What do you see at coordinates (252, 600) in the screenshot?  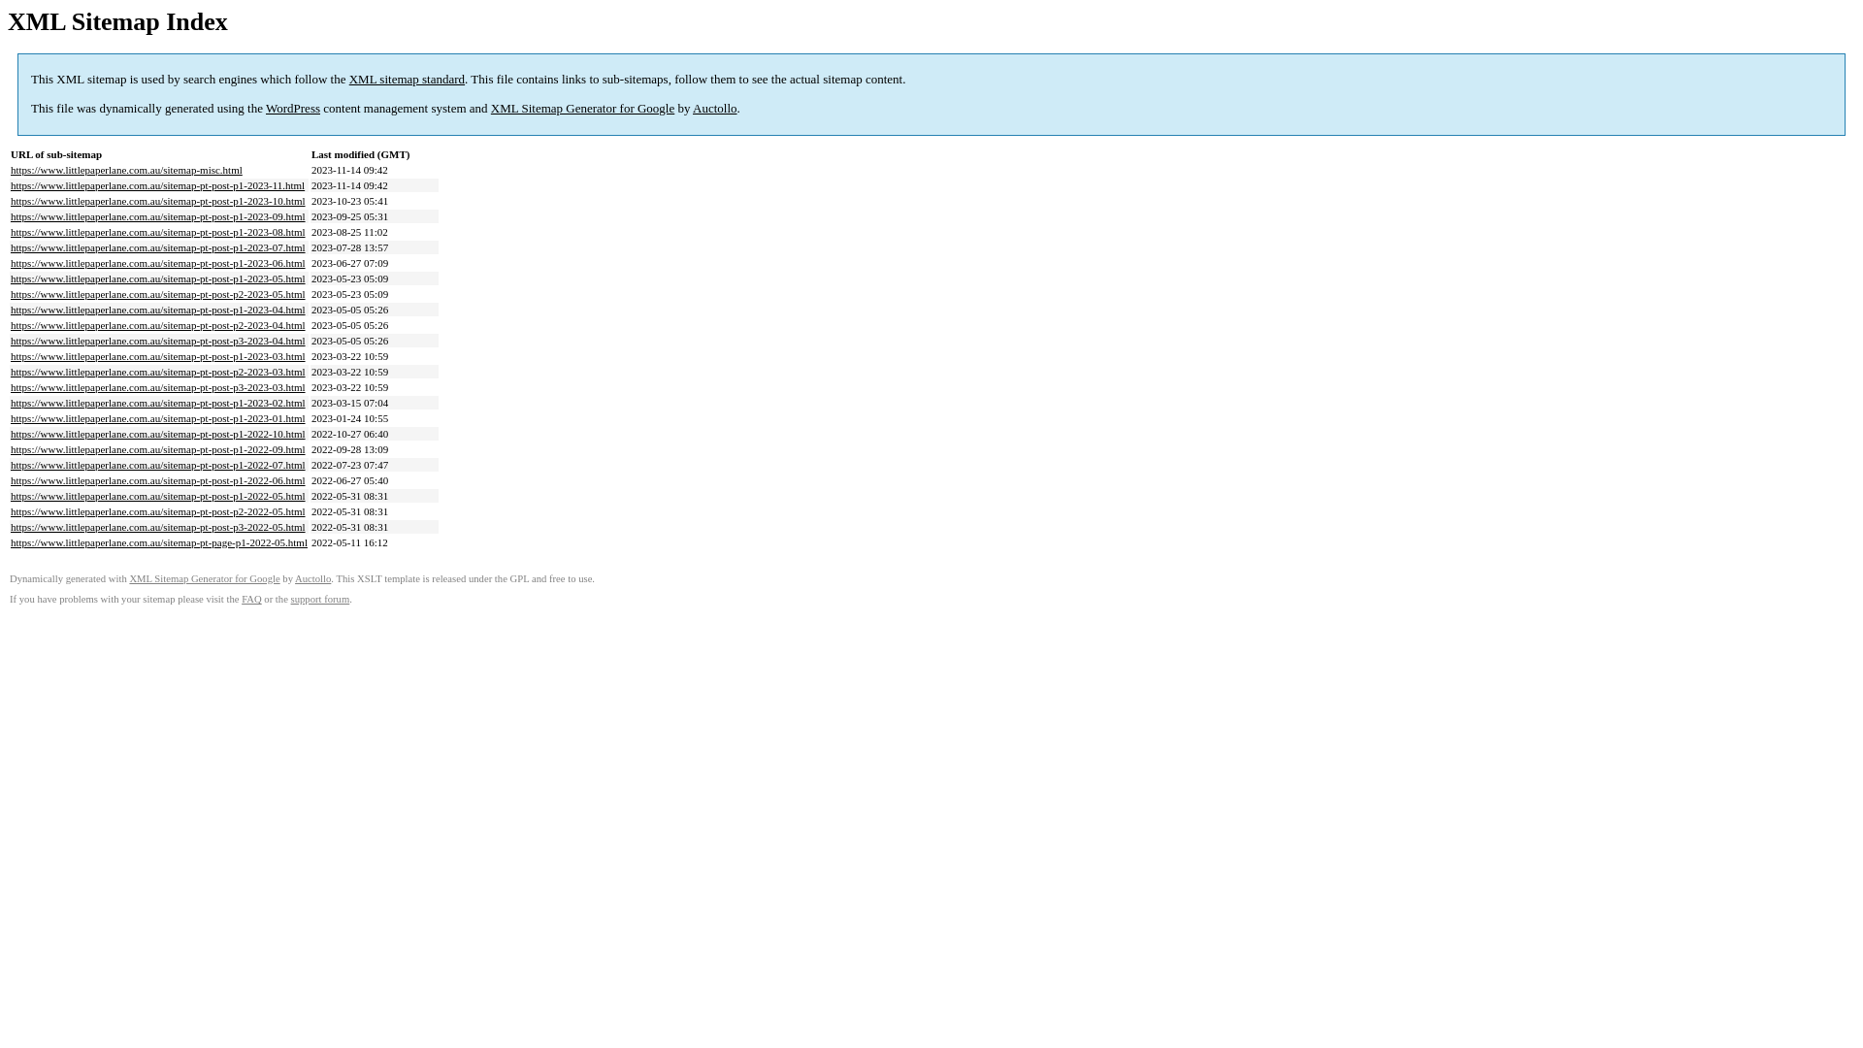 I see `FAQ` at bounding box center [252, 600].